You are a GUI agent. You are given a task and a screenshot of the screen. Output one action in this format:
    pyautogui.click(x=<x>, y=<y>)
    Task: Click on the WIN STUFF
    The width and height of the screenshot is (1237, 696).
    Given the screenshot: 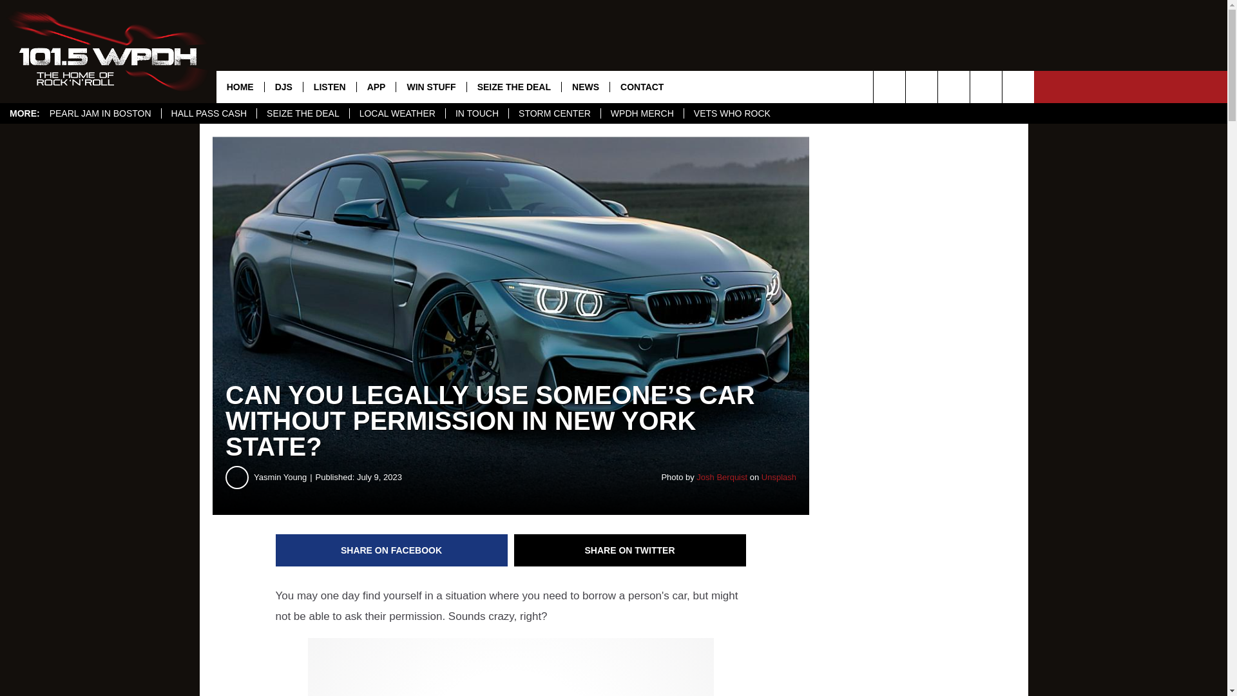 What is the action you would take?
    pyautogui.click(x=430, y=86)
    